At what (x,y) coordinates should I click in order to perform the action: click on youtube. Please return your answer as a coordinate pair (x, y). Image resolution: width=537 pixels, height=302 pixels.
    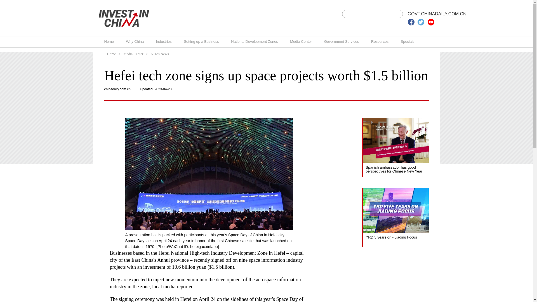
    Looking at the image, I should click on (431, 22).